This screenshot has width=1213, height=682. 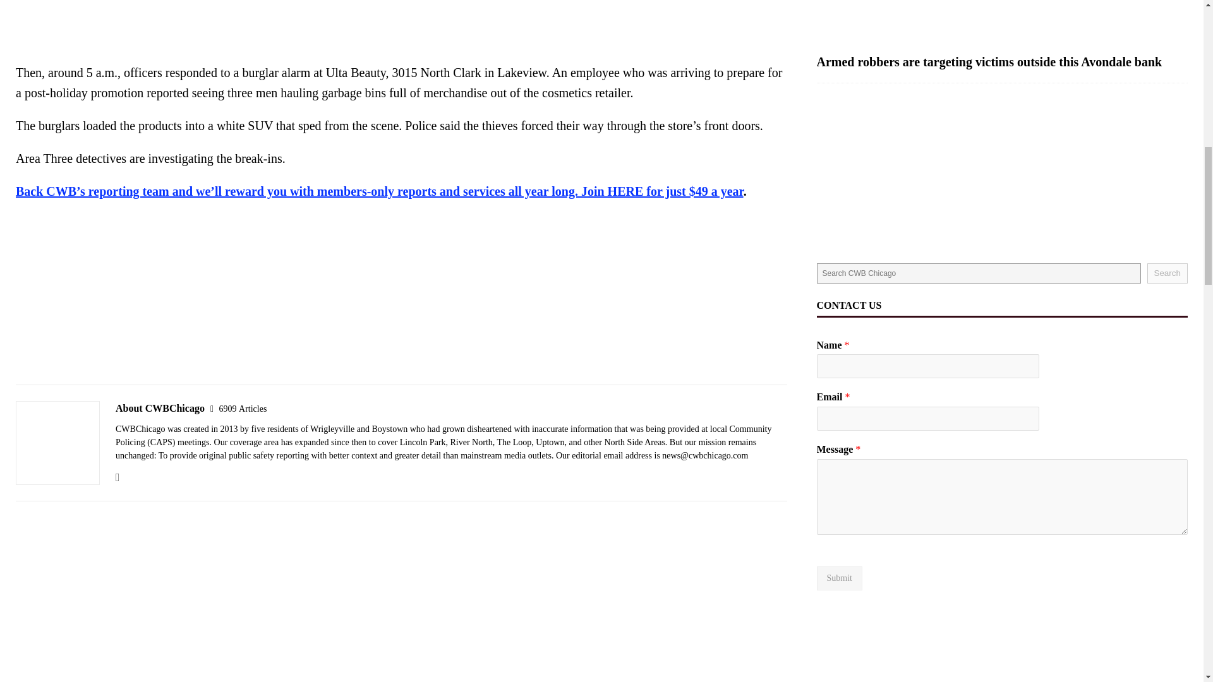 I want to click on More articles written by CWBChicago', so click(x=243, y=409).